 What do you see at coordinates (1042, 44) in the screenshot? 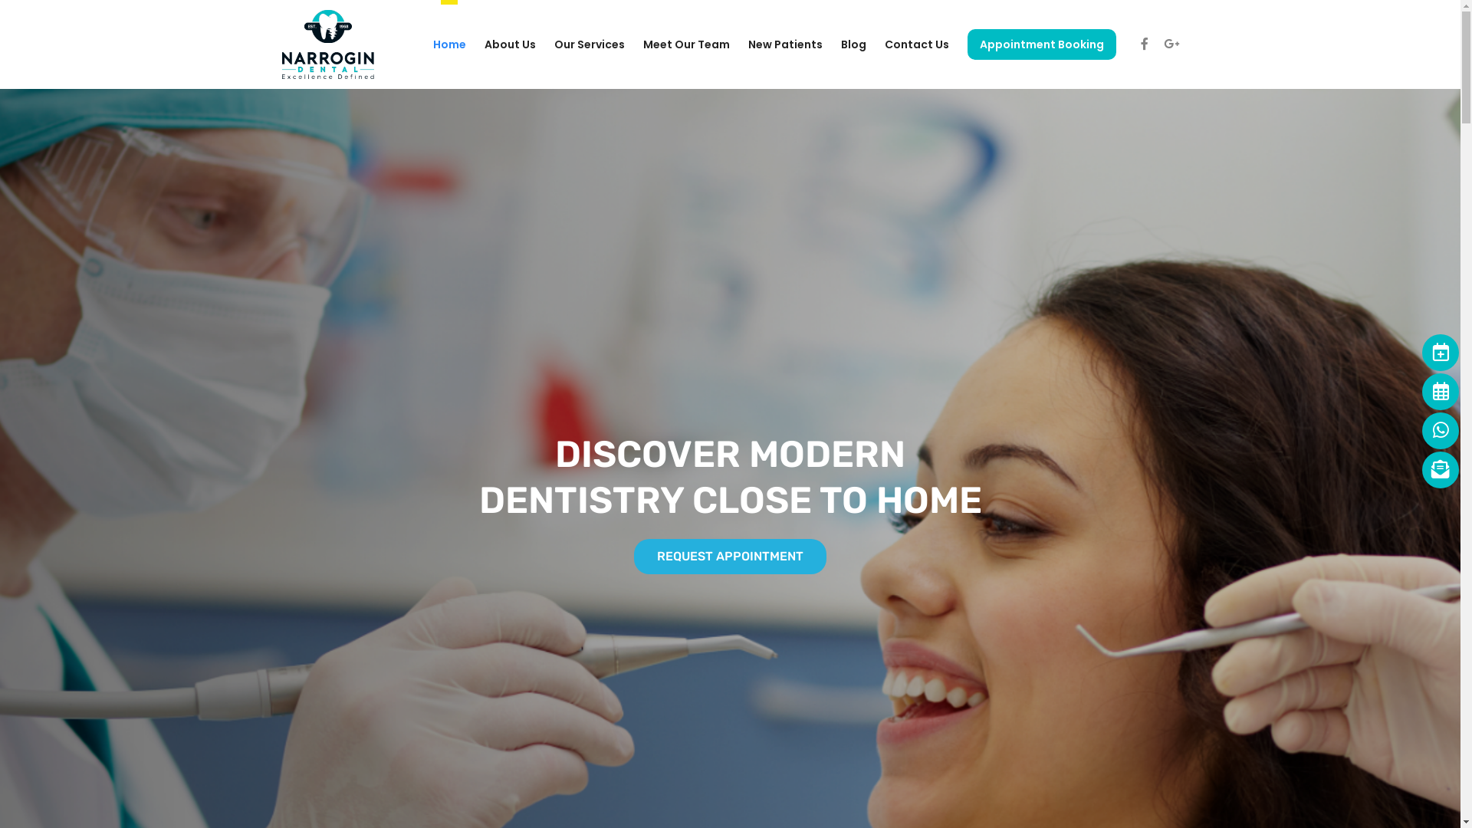
I see `Appointment Booking` at bounding box center [1042, 44].